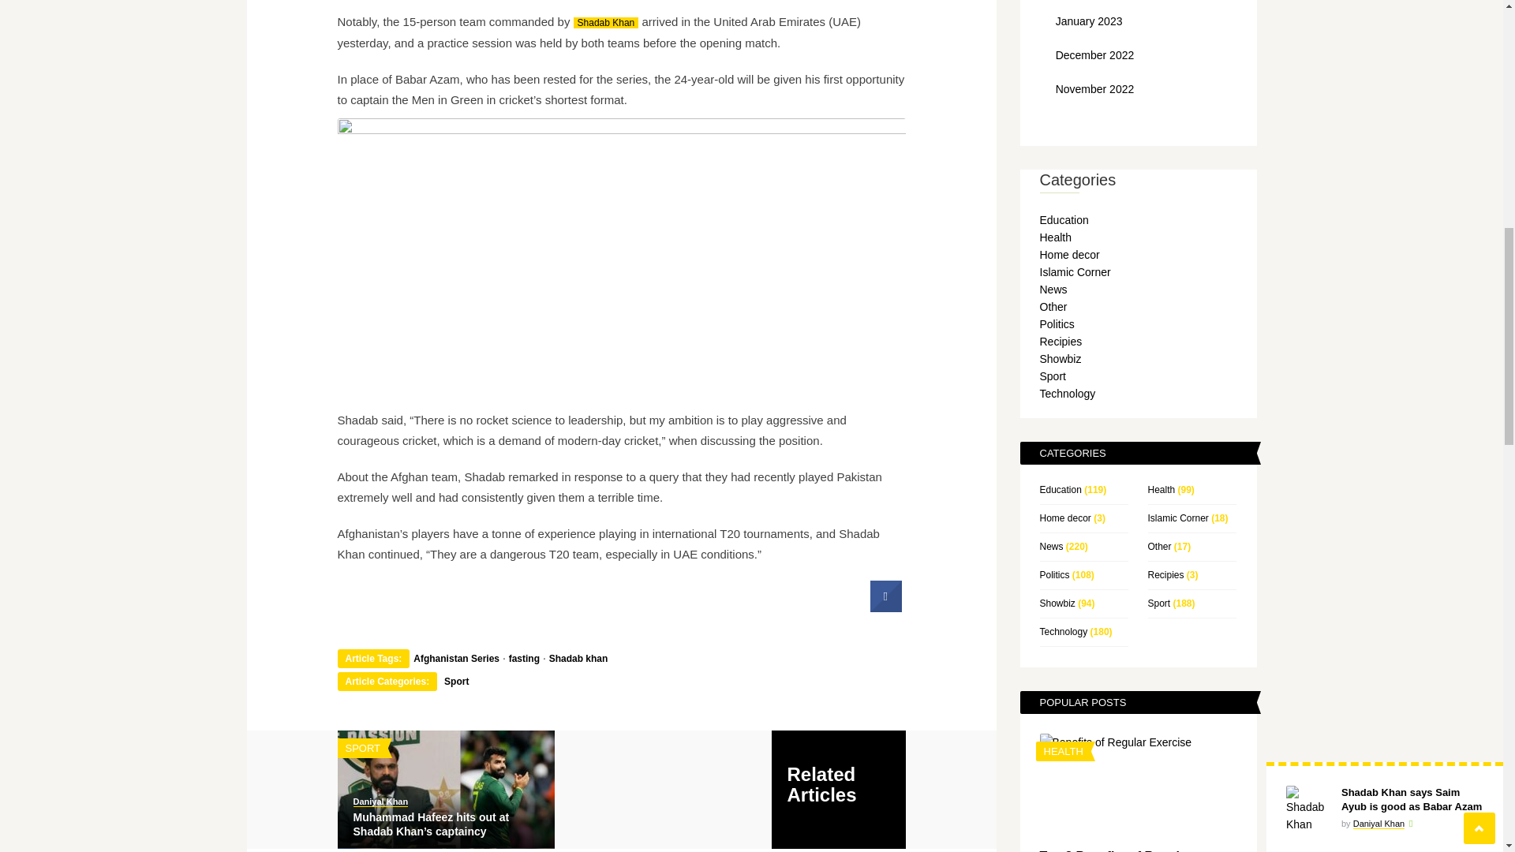  I want to click on View all posts in Sport, so click(363, 748).